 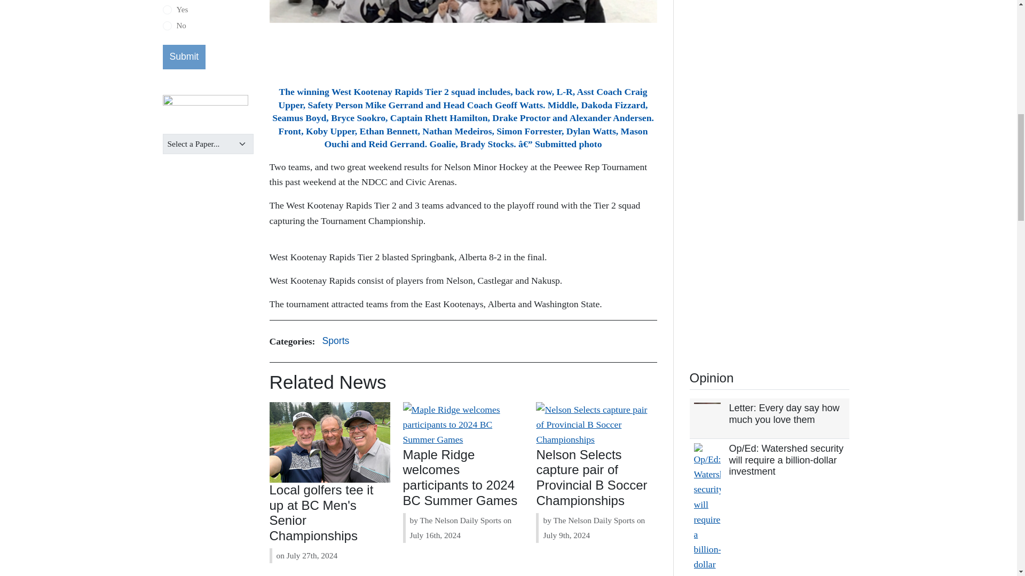 What do you see at coordinates (784, 414) in the screenshot?
I see `Letter: Every day say how much you love them` at bounding box center [784, 414].